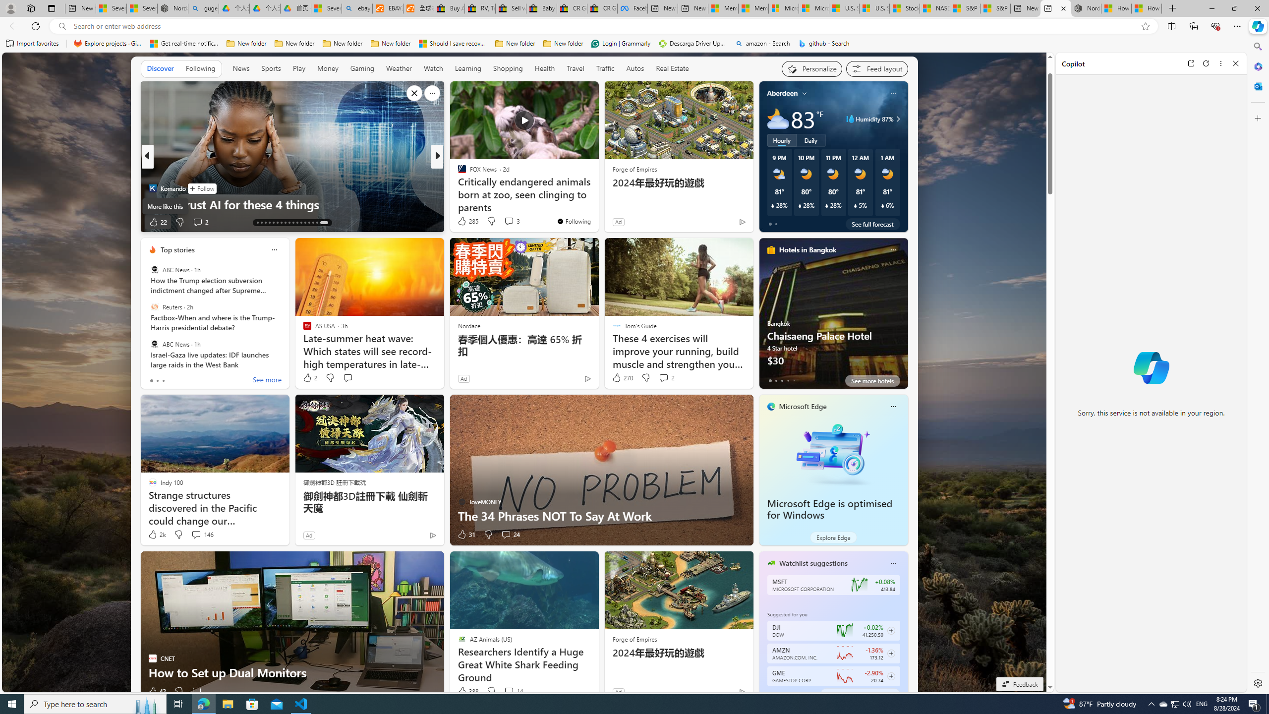 This screenshot has height=714, width=1269. I want to click on tab-4, so click(793, 694).